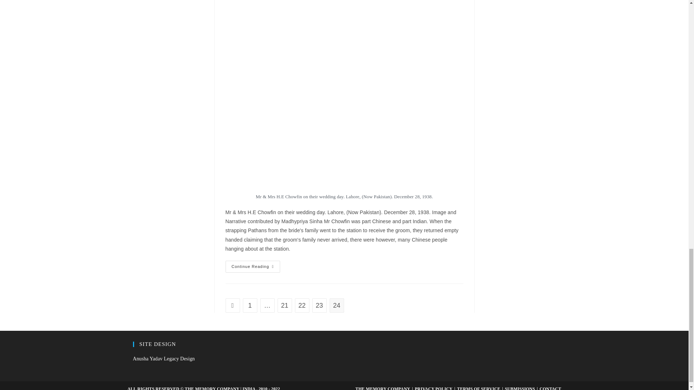 Image resolution: width=694 pixels, height=390 pixels. What do you see at coordinates (250, 305) in the screenshot?
I see `1` at bounding box center [250, 305].